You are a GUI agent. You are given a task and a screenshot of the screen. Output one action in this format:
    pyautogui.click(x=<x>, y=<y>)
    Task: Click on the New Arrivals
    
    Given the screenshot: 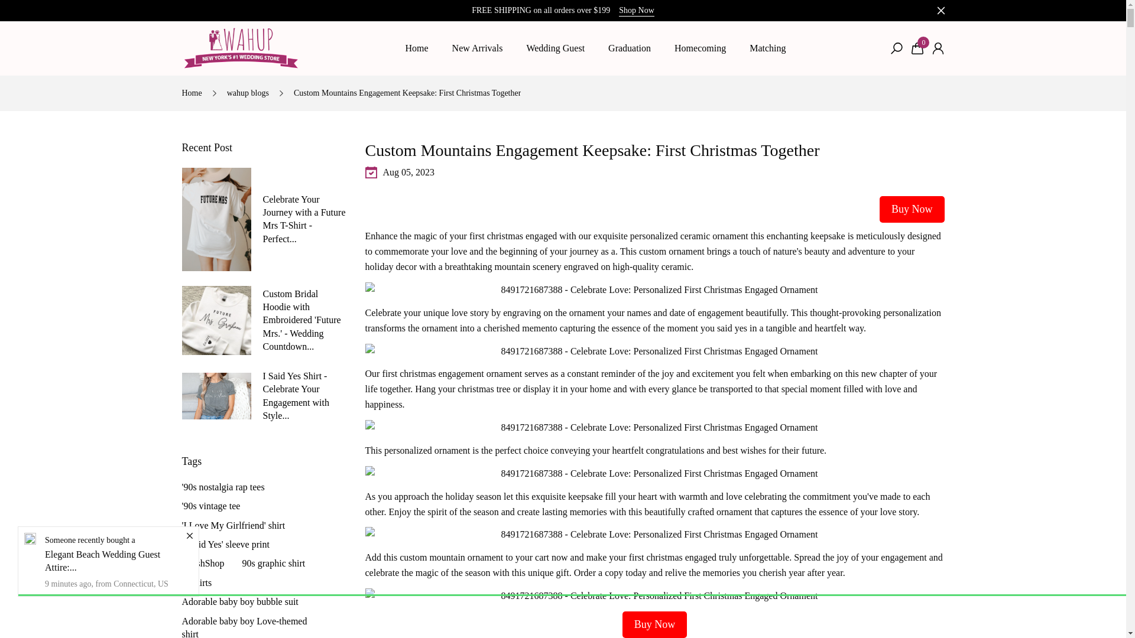 What is the action you would take?
    pyautogui.click(x=478, y=48)
    